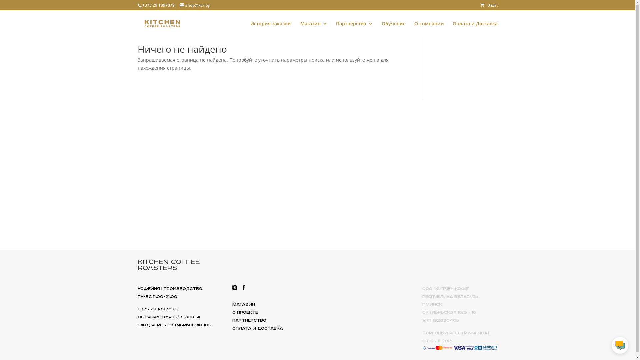 The image size is (640, 360). What do you see at coordinates (195, 5) in the screenshot?
I see `shop@kcr.by` at bounding box center [195, 5].